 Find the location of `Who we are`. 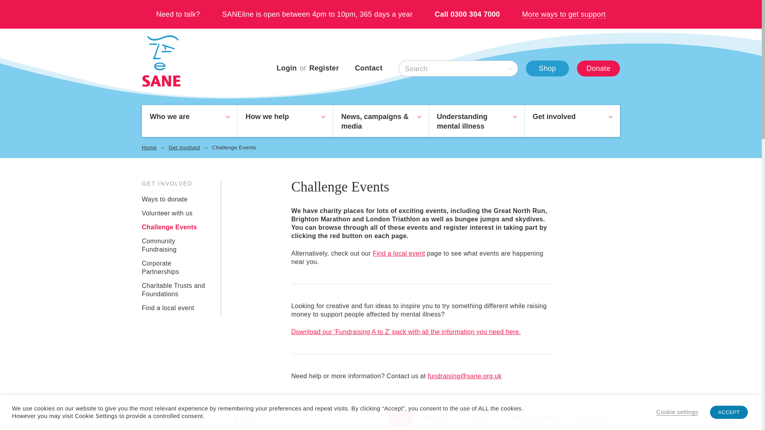

Who we are is located at coordinates (547, 68).